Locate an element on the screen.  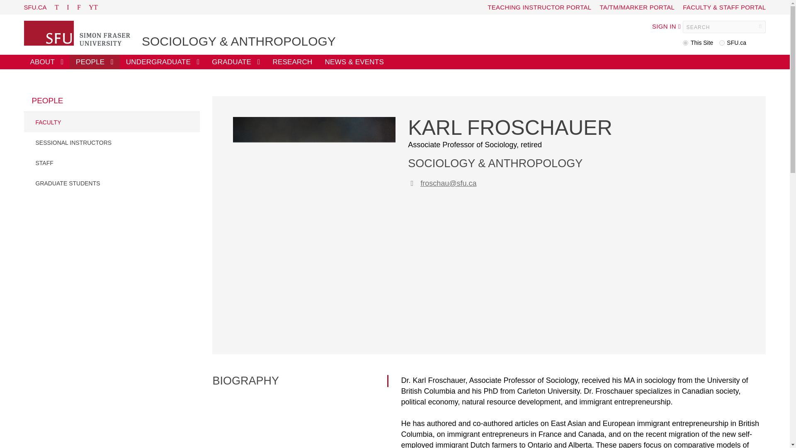
SFU.CA is located at coordinates (35, 7).